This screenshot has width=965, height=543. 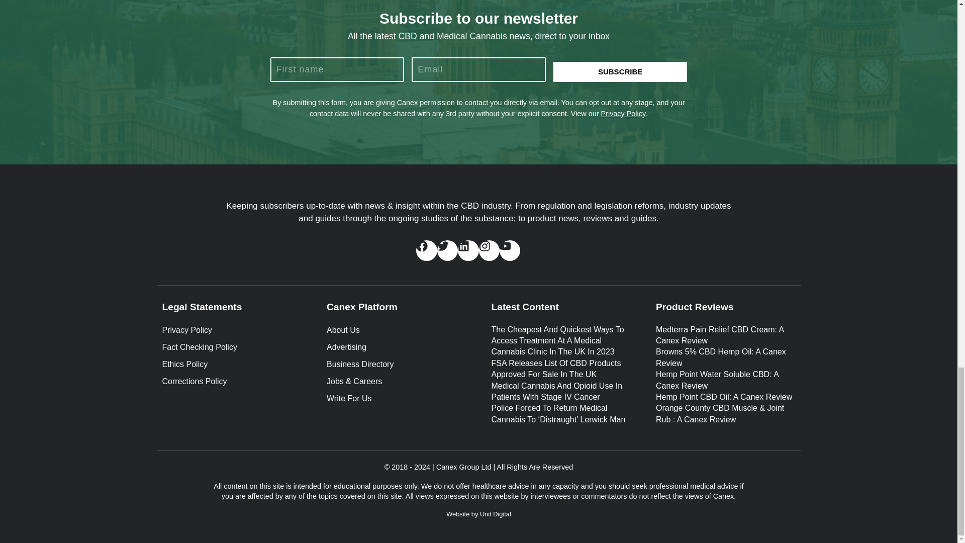 I want to click on Corrections Policy, so click(x=231, y=382).